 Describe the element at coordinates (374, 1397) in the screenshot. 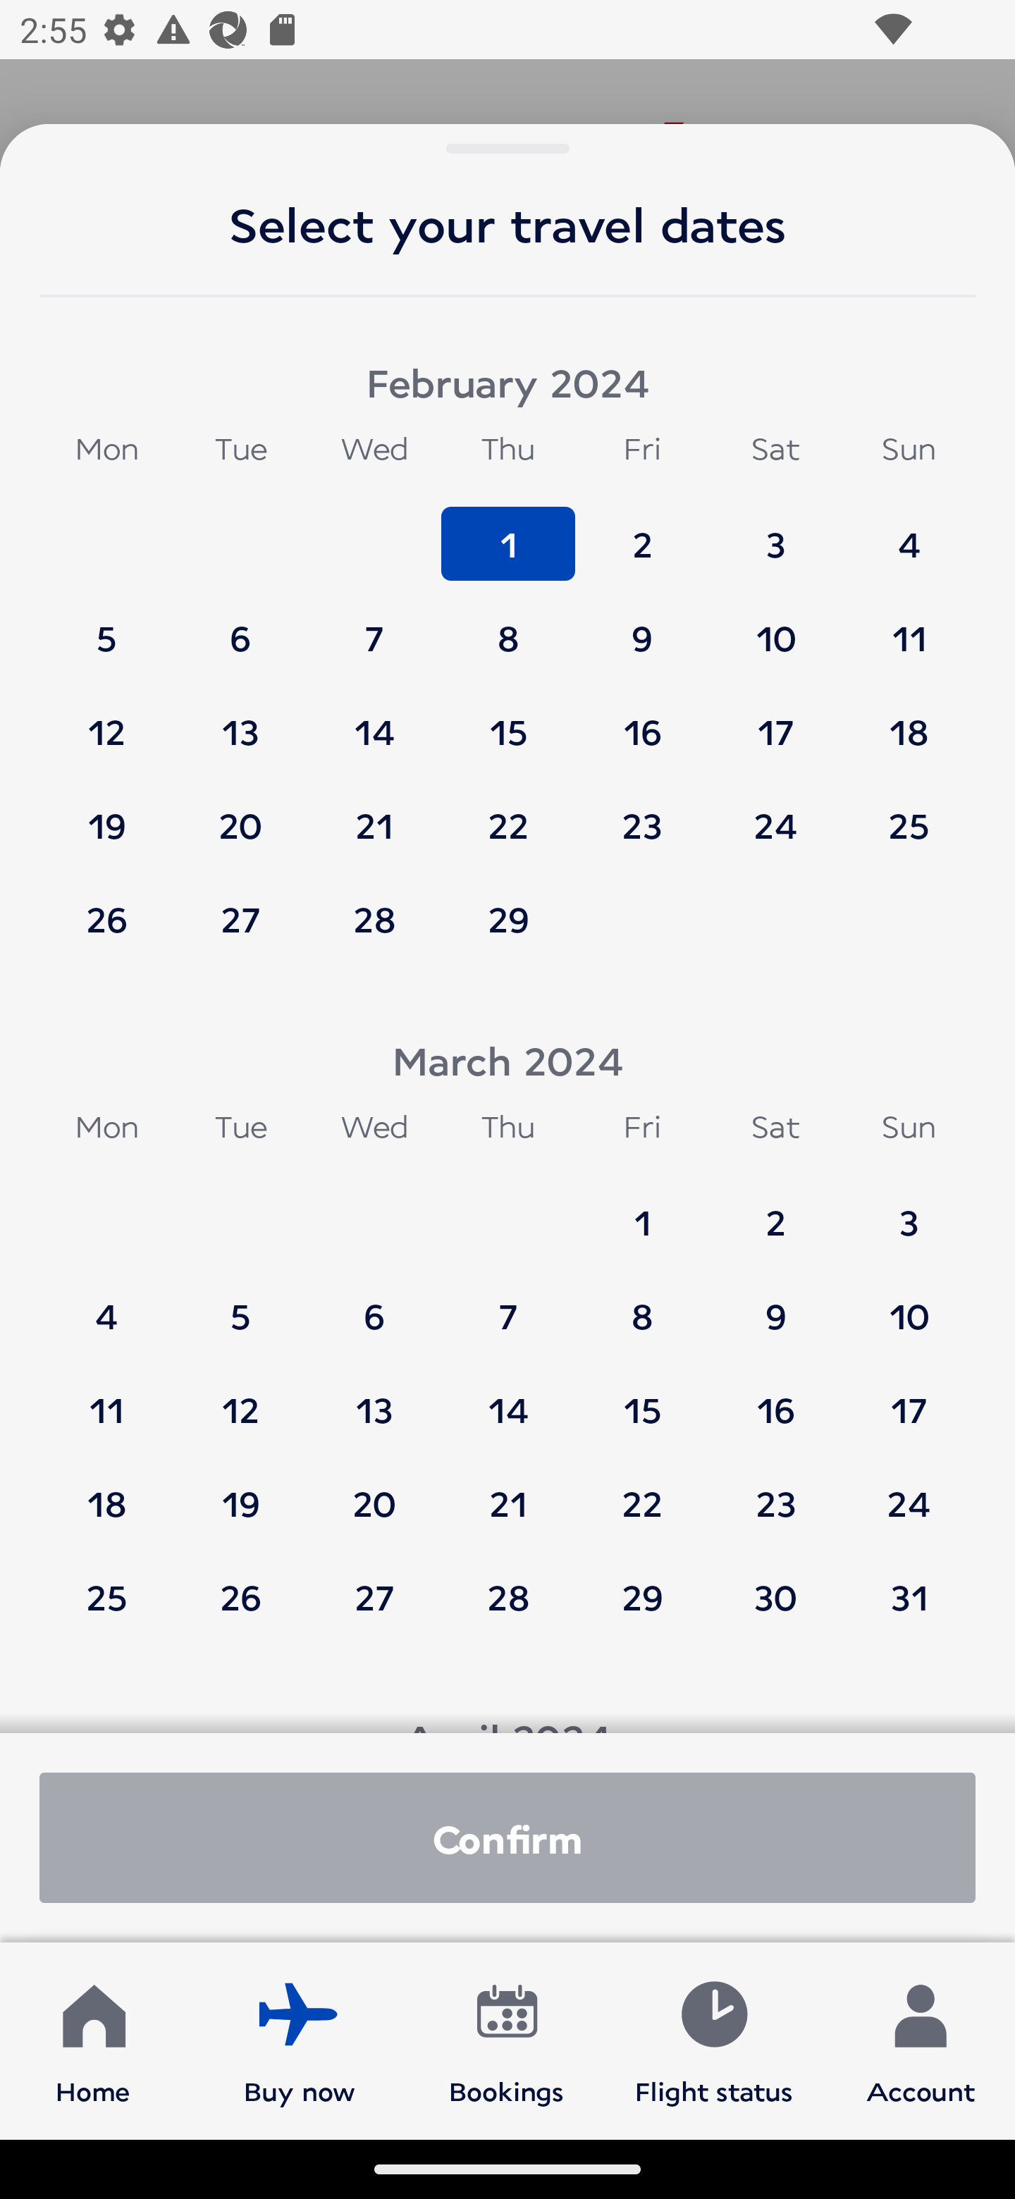

I see `13` at that location.